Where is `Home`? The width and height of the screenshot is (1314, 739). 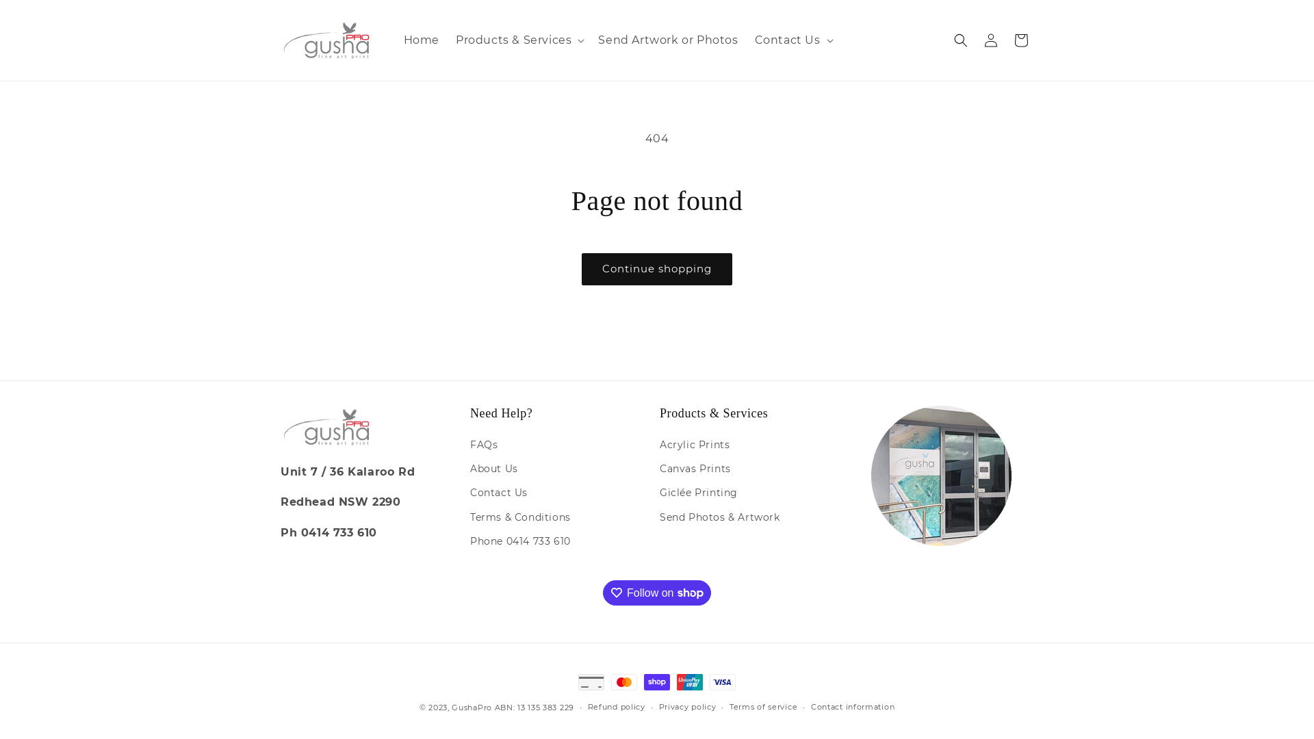
Home is located at coordinates (422, 41).